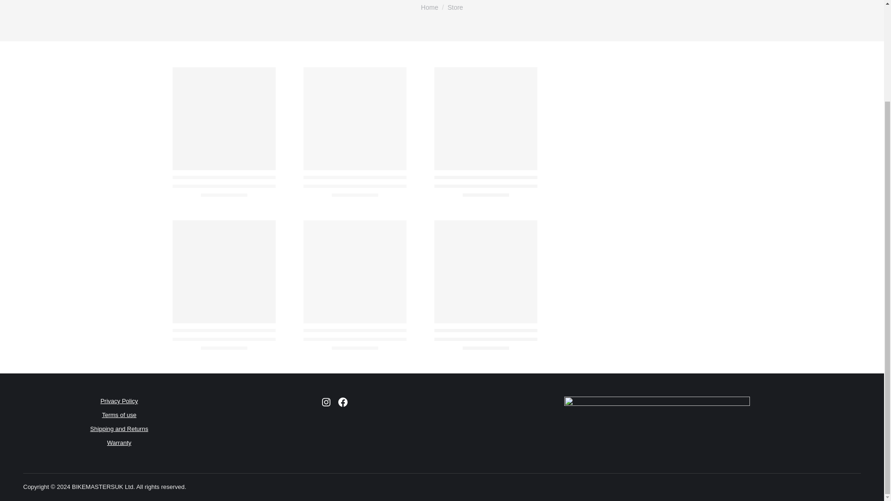 This screenshot has height=501, width=891. What do you see at coordinates (429, 7) in the screenshot?
I see `Home` at bounding box center [429, 7].